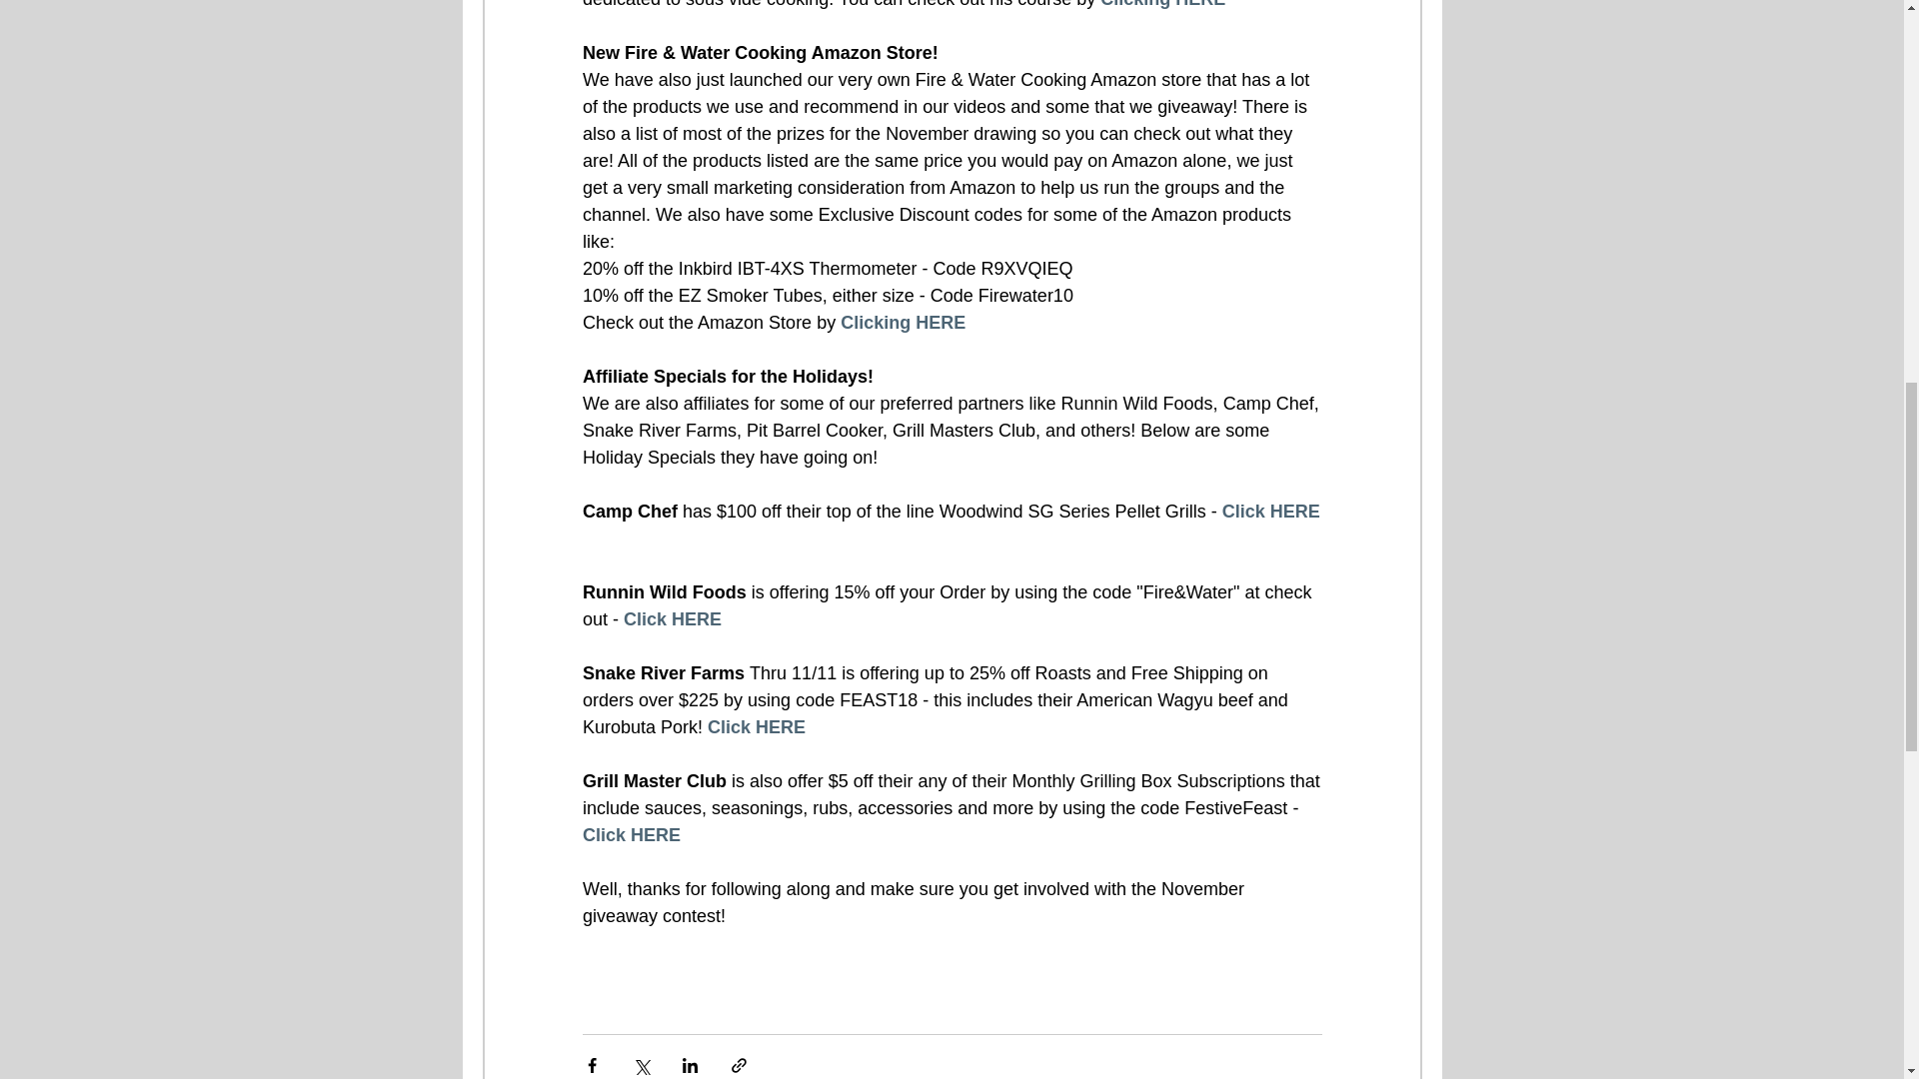 This screenshot has height=1079, width=1919. What do you see at coordinates (902, 322) in the screenshot?
I see `Clicking HERE` at bounding box center [902, 322].